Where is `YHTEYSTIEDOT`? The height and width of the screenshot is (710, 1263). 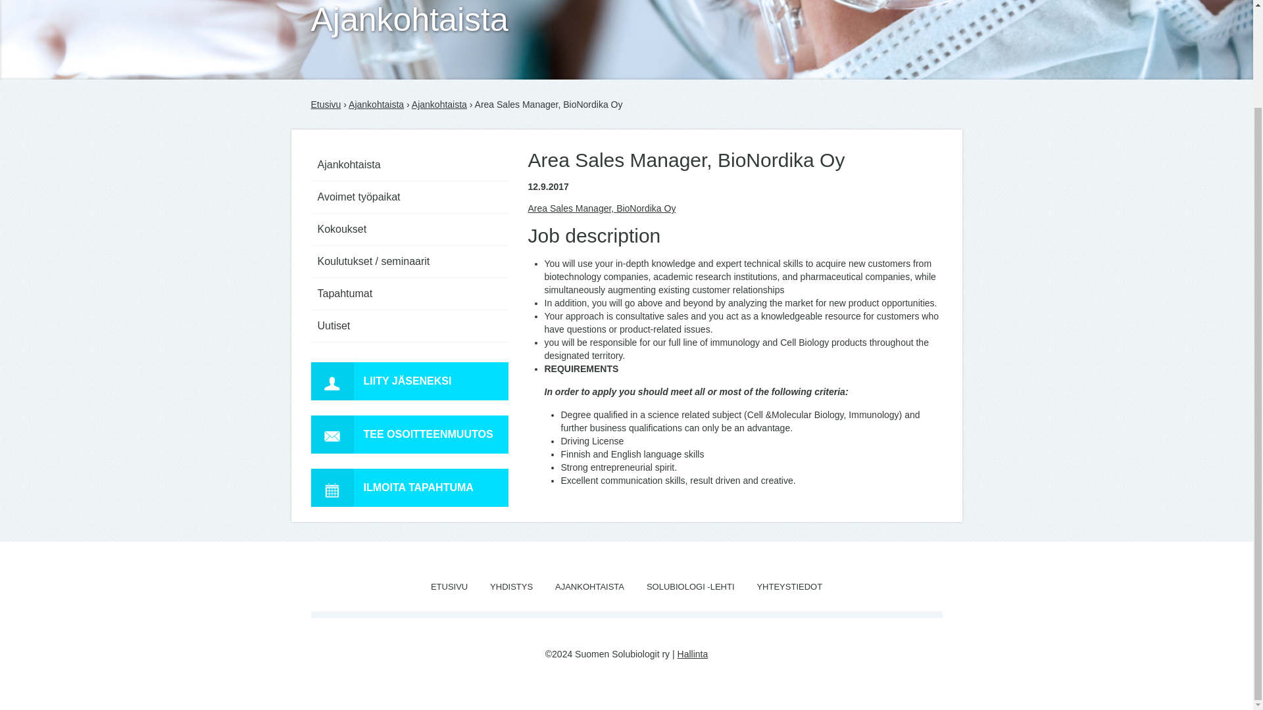
YHTEYSTIEDOT is located at coordinates (789, 586).